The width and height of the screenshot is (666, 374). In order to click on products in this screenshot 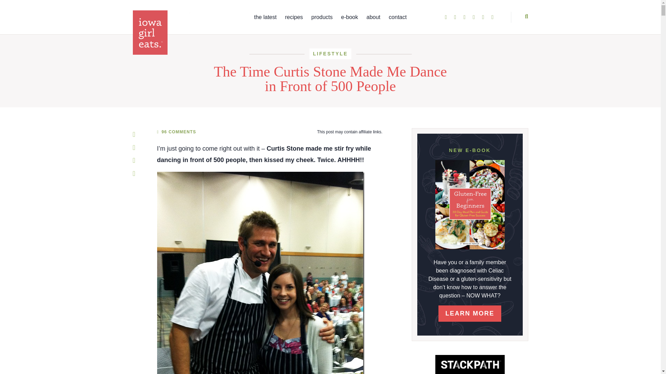, I will do `click(322, 17)`.